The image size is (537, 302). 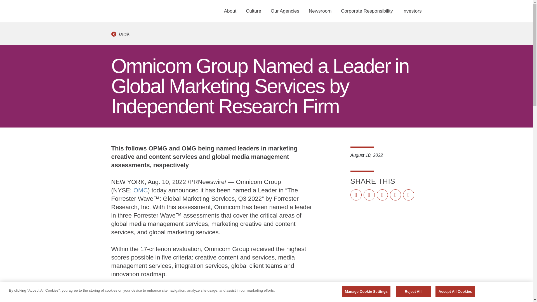 What do you see at coordinates (382, 195) in the screenshot?
I see `LinkedIn` at bounding box center [382, 195].